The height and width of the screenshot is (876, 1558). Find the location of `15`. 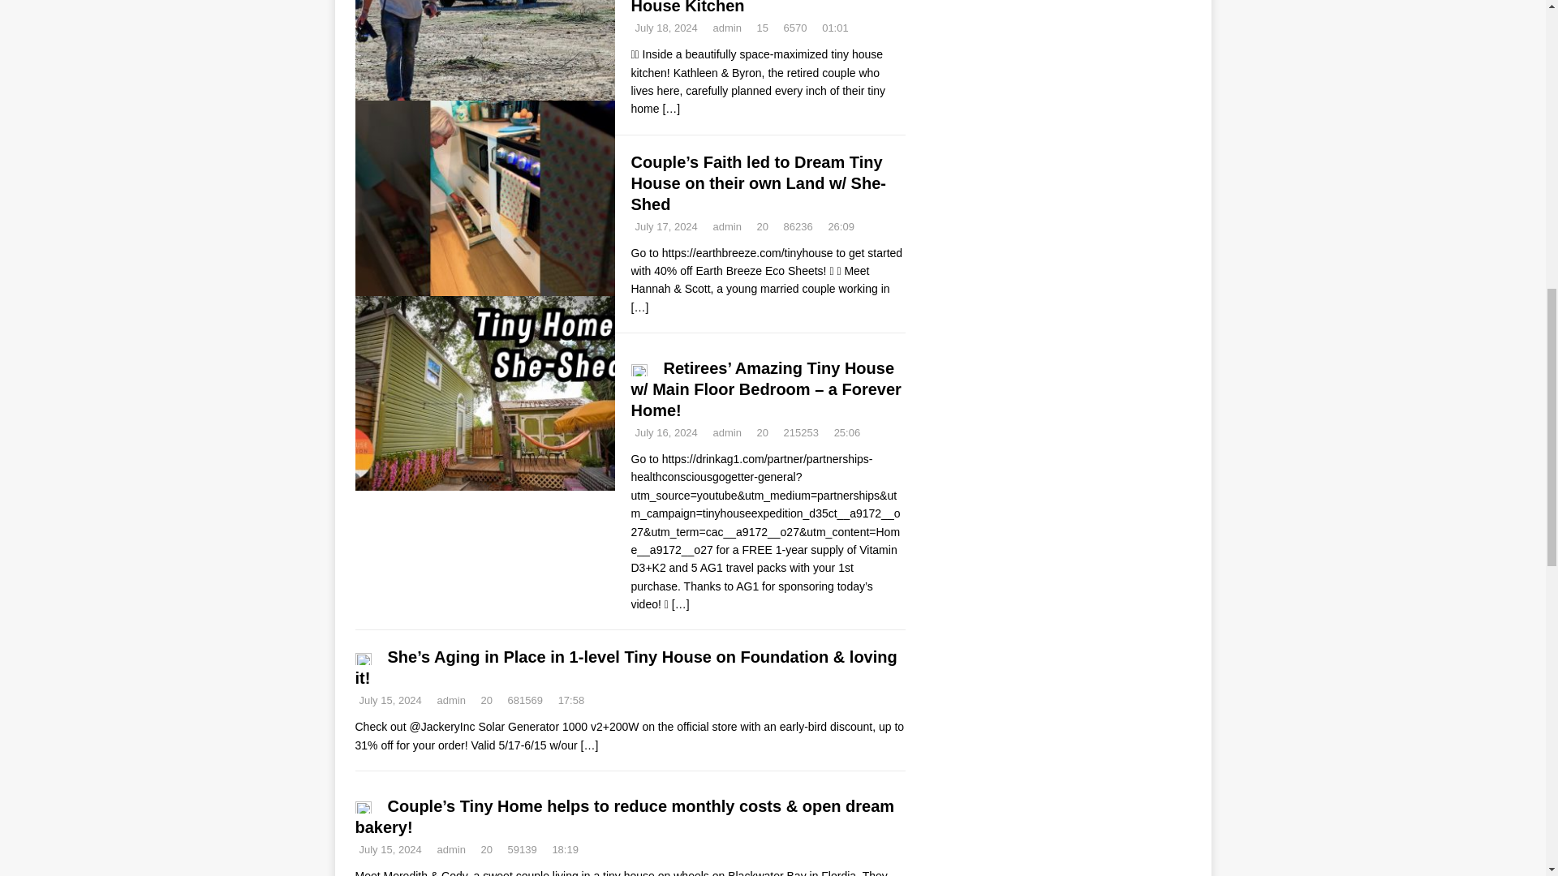

15 is located at coordinates (763, 28).